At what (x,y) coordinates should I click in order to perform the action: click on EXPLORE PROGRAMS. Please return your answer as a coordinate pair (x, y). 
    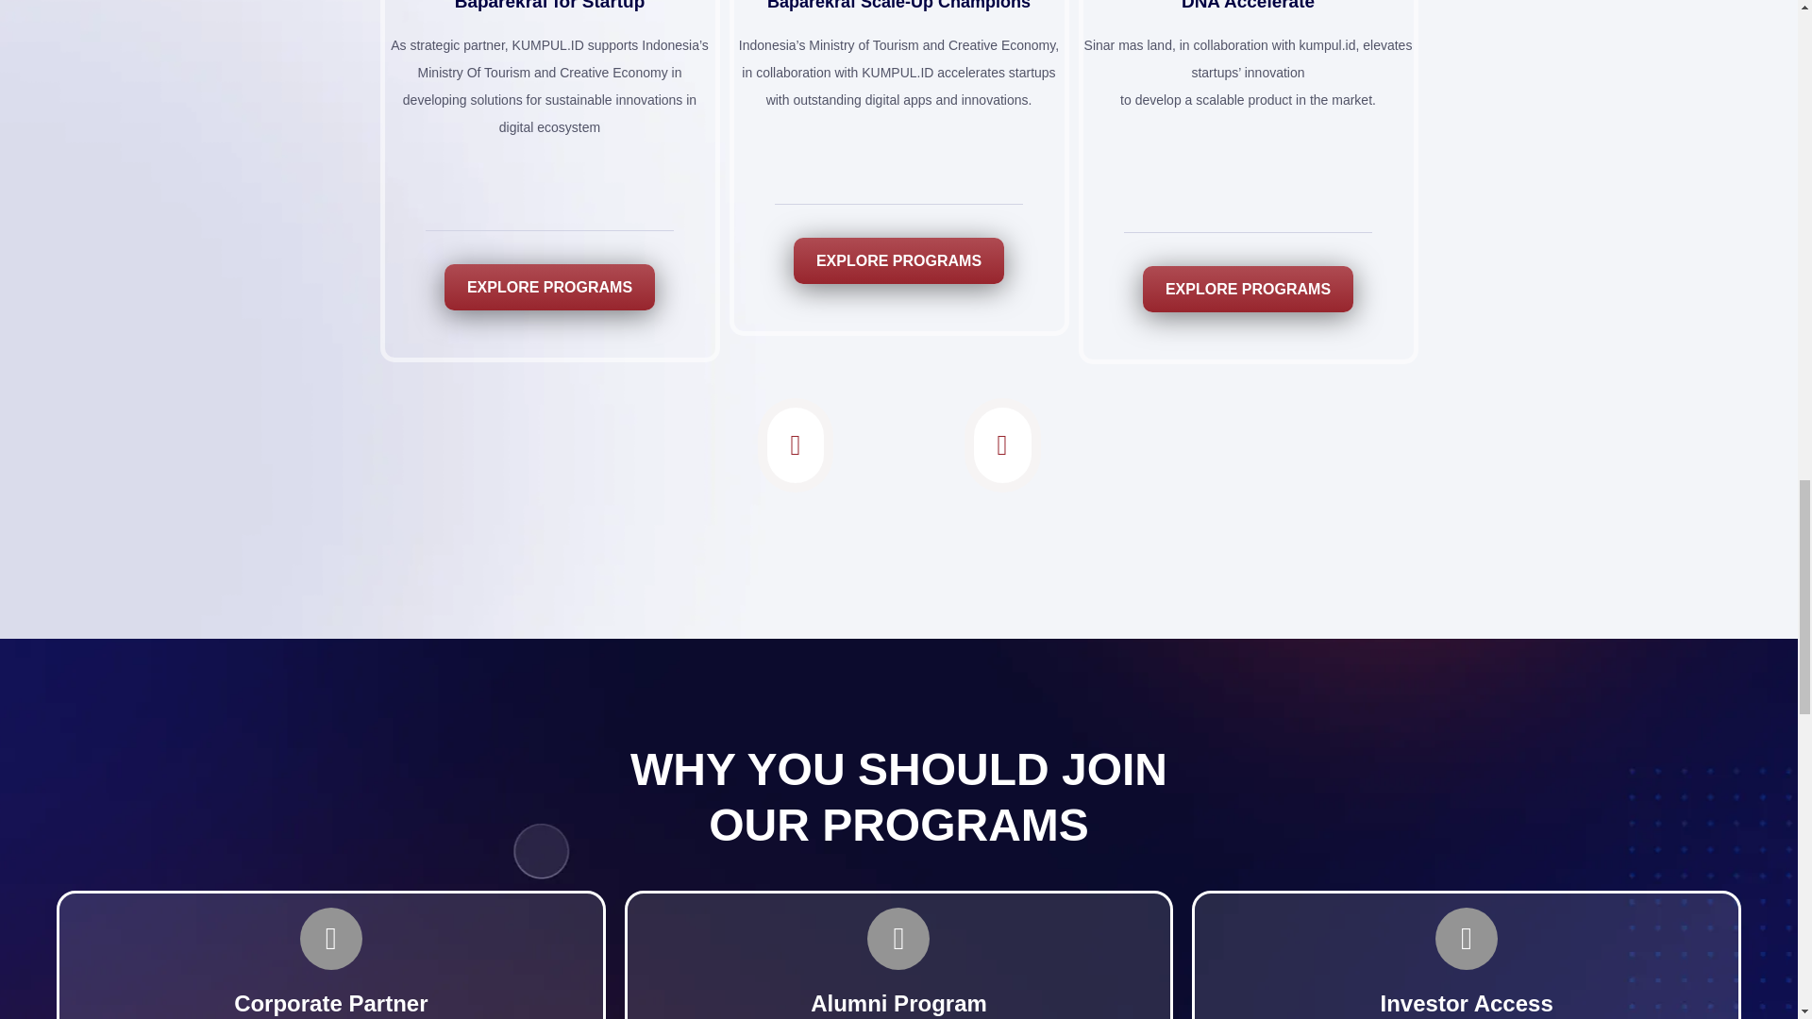
    Looking at the image, I should click on (549, 287).